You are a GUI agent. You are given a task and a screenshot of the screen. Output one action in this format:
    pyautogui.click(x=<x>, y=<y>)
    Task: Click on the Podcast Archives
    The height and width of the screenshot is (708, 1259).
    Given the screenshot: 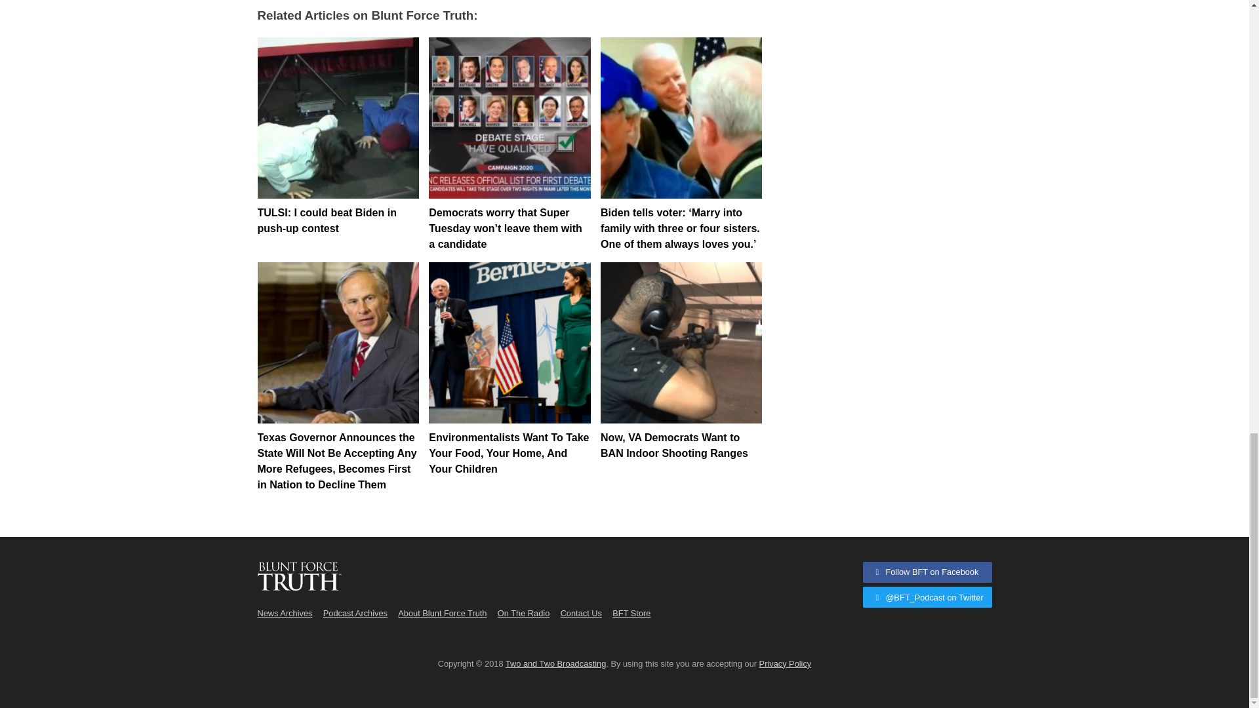 What is the action you would take?
    pyautogui.click(x=355, y=612)
    